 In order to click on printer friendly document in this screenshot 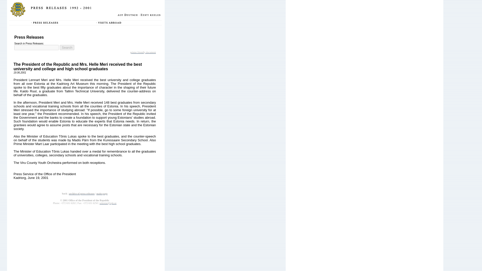, I will do `click(143, 52)`.